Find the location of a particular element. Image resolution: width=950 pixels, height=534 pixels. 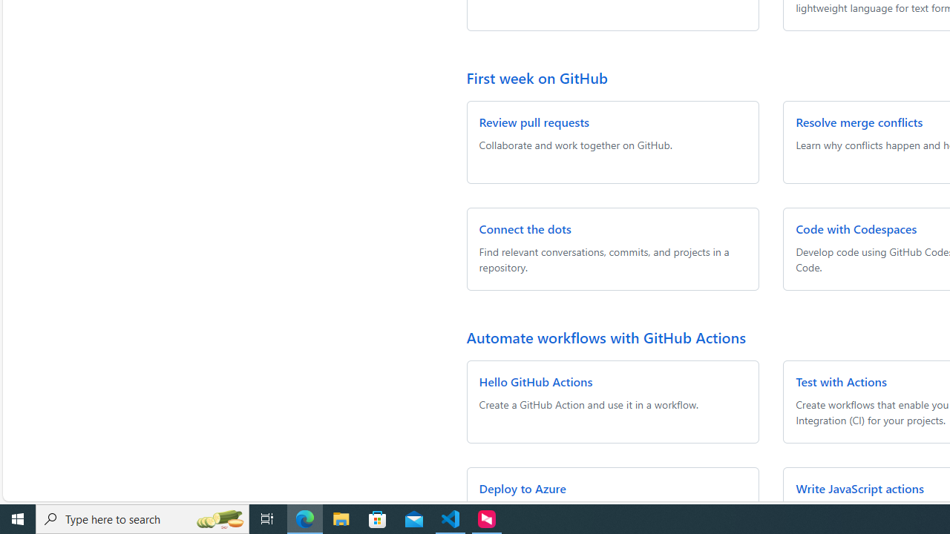

Hello GitHub Actions is located at coordinates (536, 381).